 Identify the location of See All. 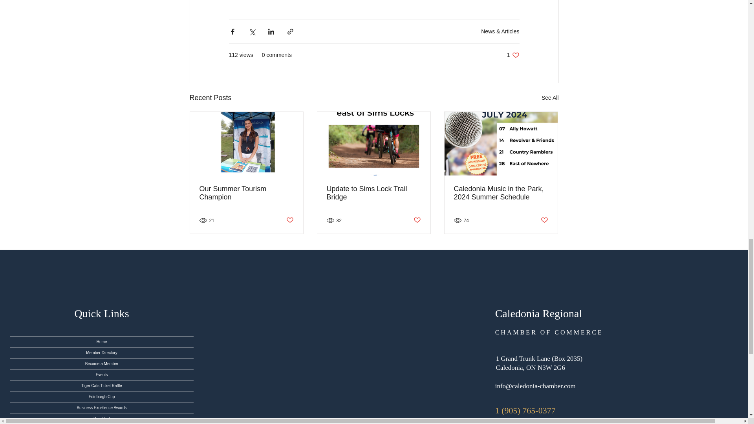
(550, 98).